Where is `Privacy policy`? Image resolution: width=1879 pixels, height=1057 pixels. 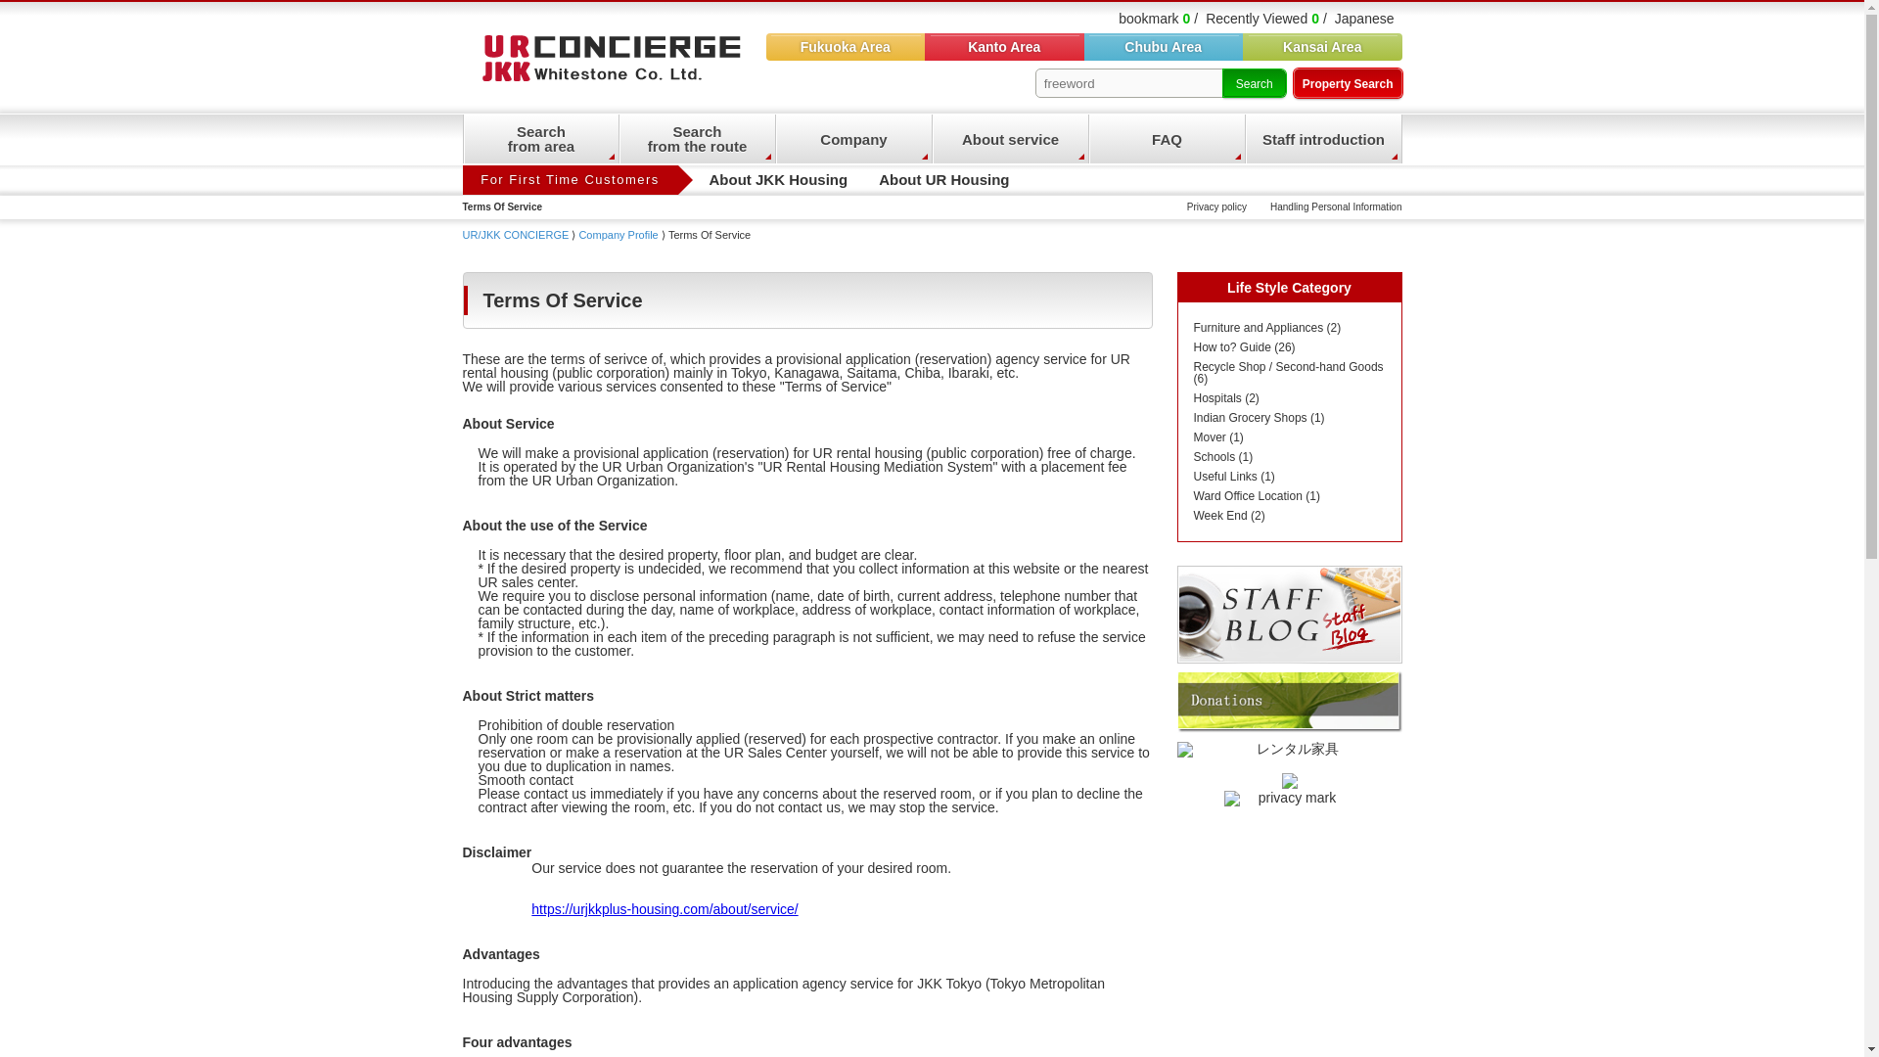 Privacy policy is located at coordinates (1217, 207).